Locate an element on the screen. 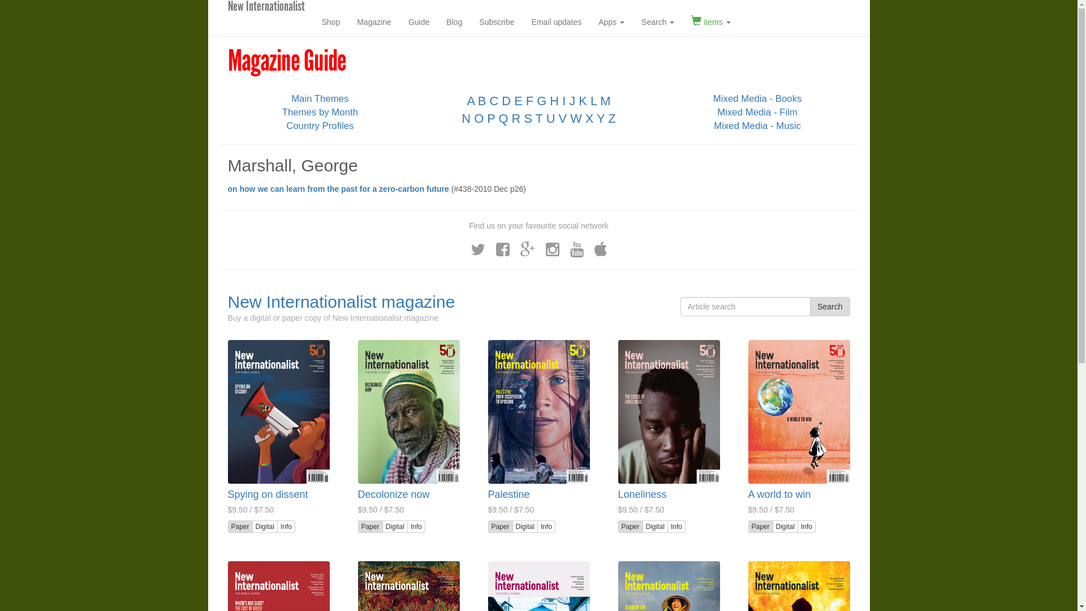  Guide is located at coordinates (419, 22).